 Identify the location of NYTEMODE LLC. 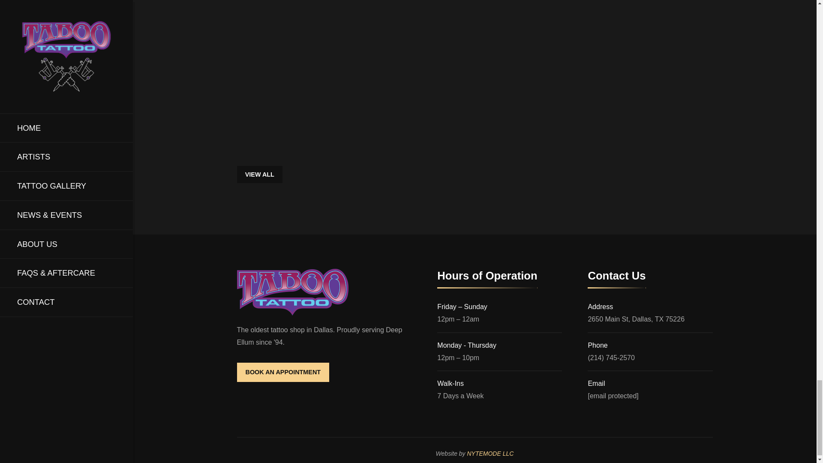
(490, 453).